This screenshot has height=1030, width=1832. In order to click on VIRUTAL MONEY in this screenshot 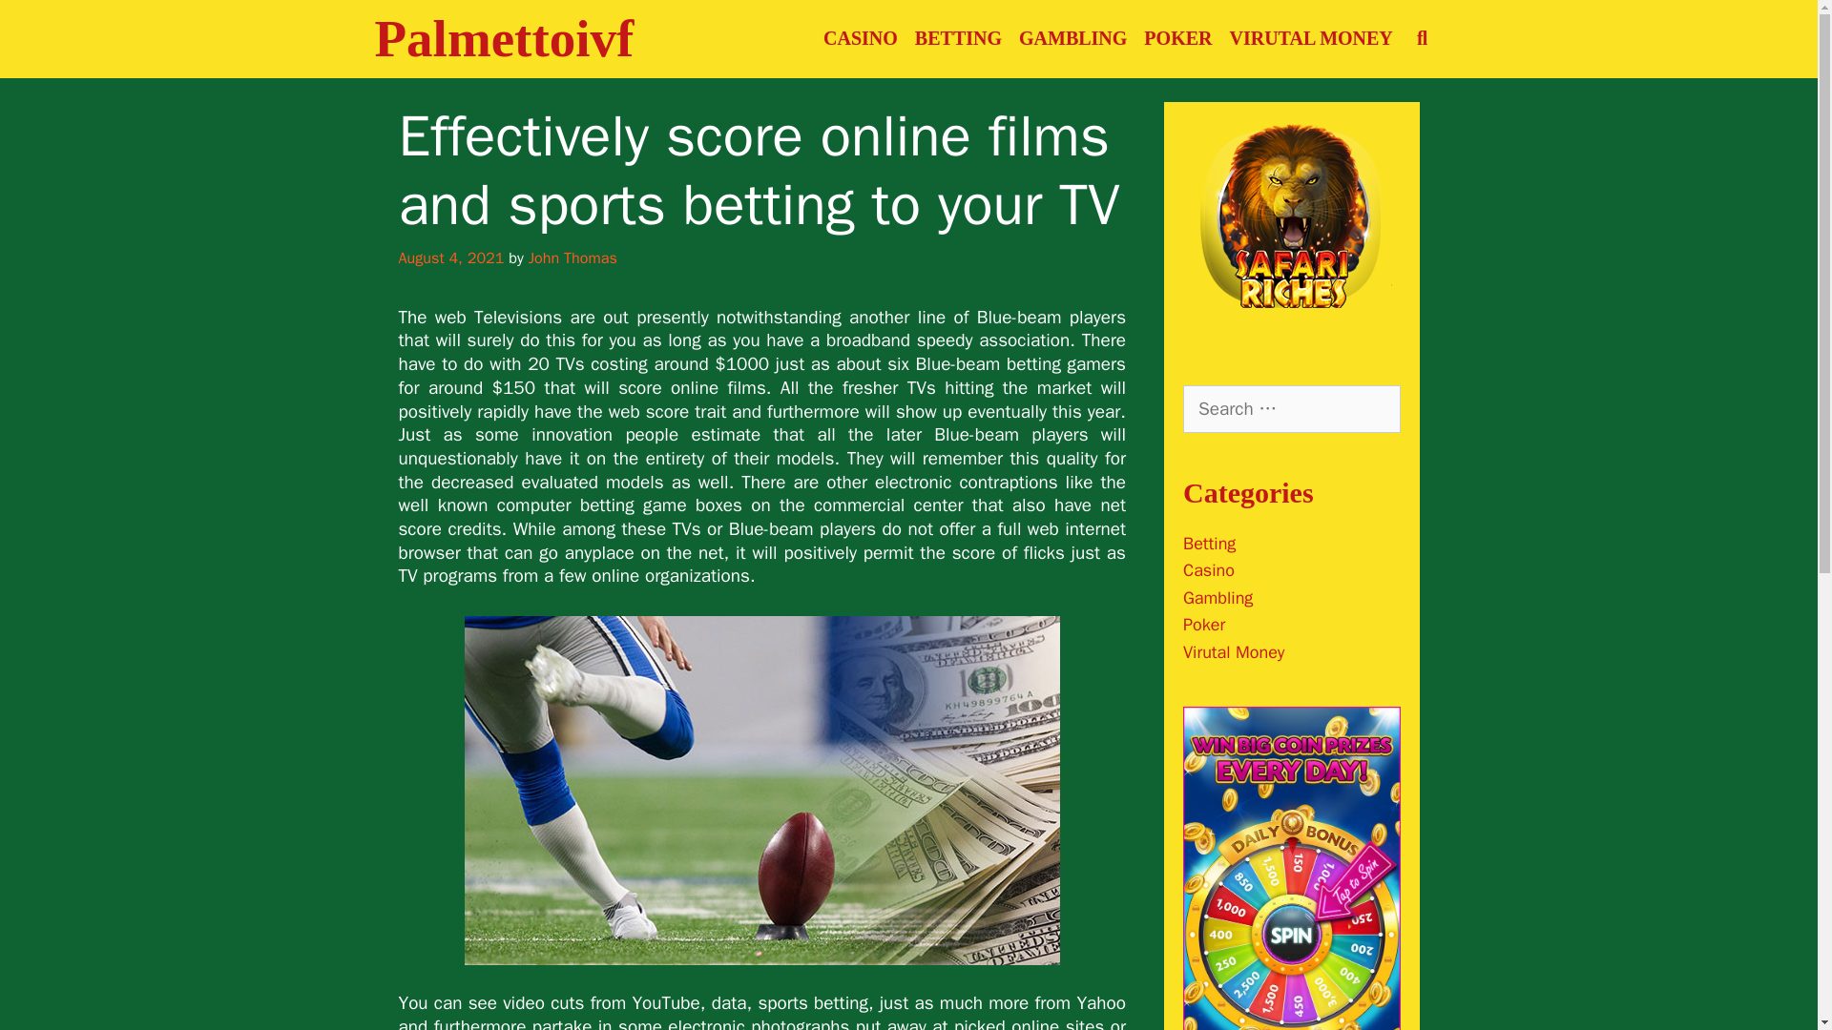, I will do `click(1310, 38)`.